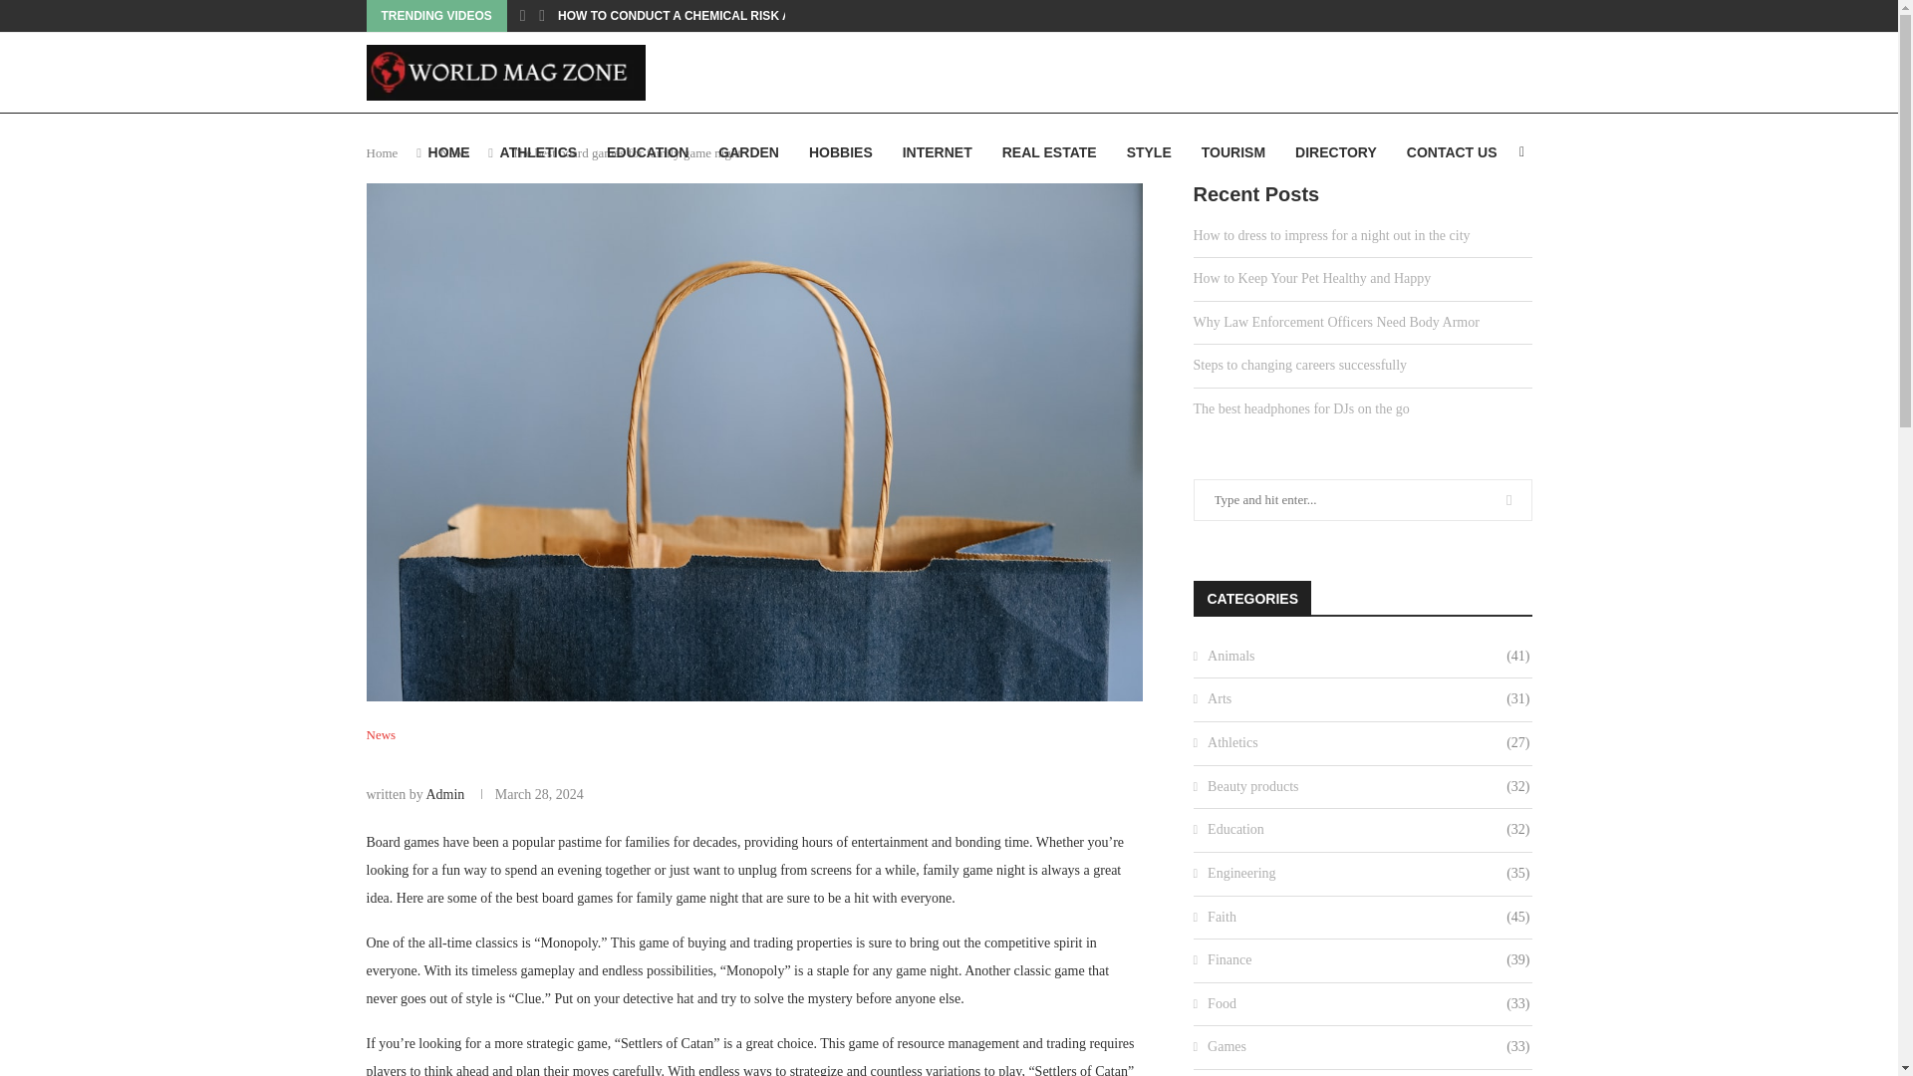 The image size is (1913, 1076). I want to click on CONTACT US, so click(1452, 152).